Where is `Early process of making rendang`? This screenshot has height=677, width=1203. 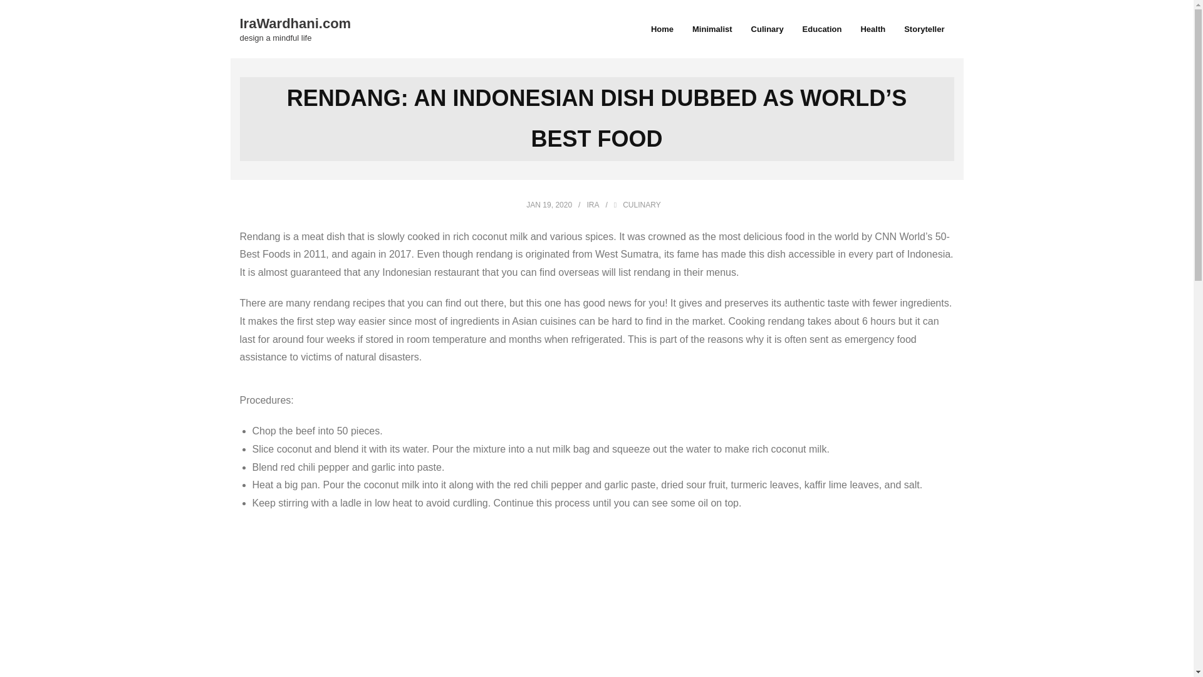 Early process of making rendang is located at coordinates (642, 204).